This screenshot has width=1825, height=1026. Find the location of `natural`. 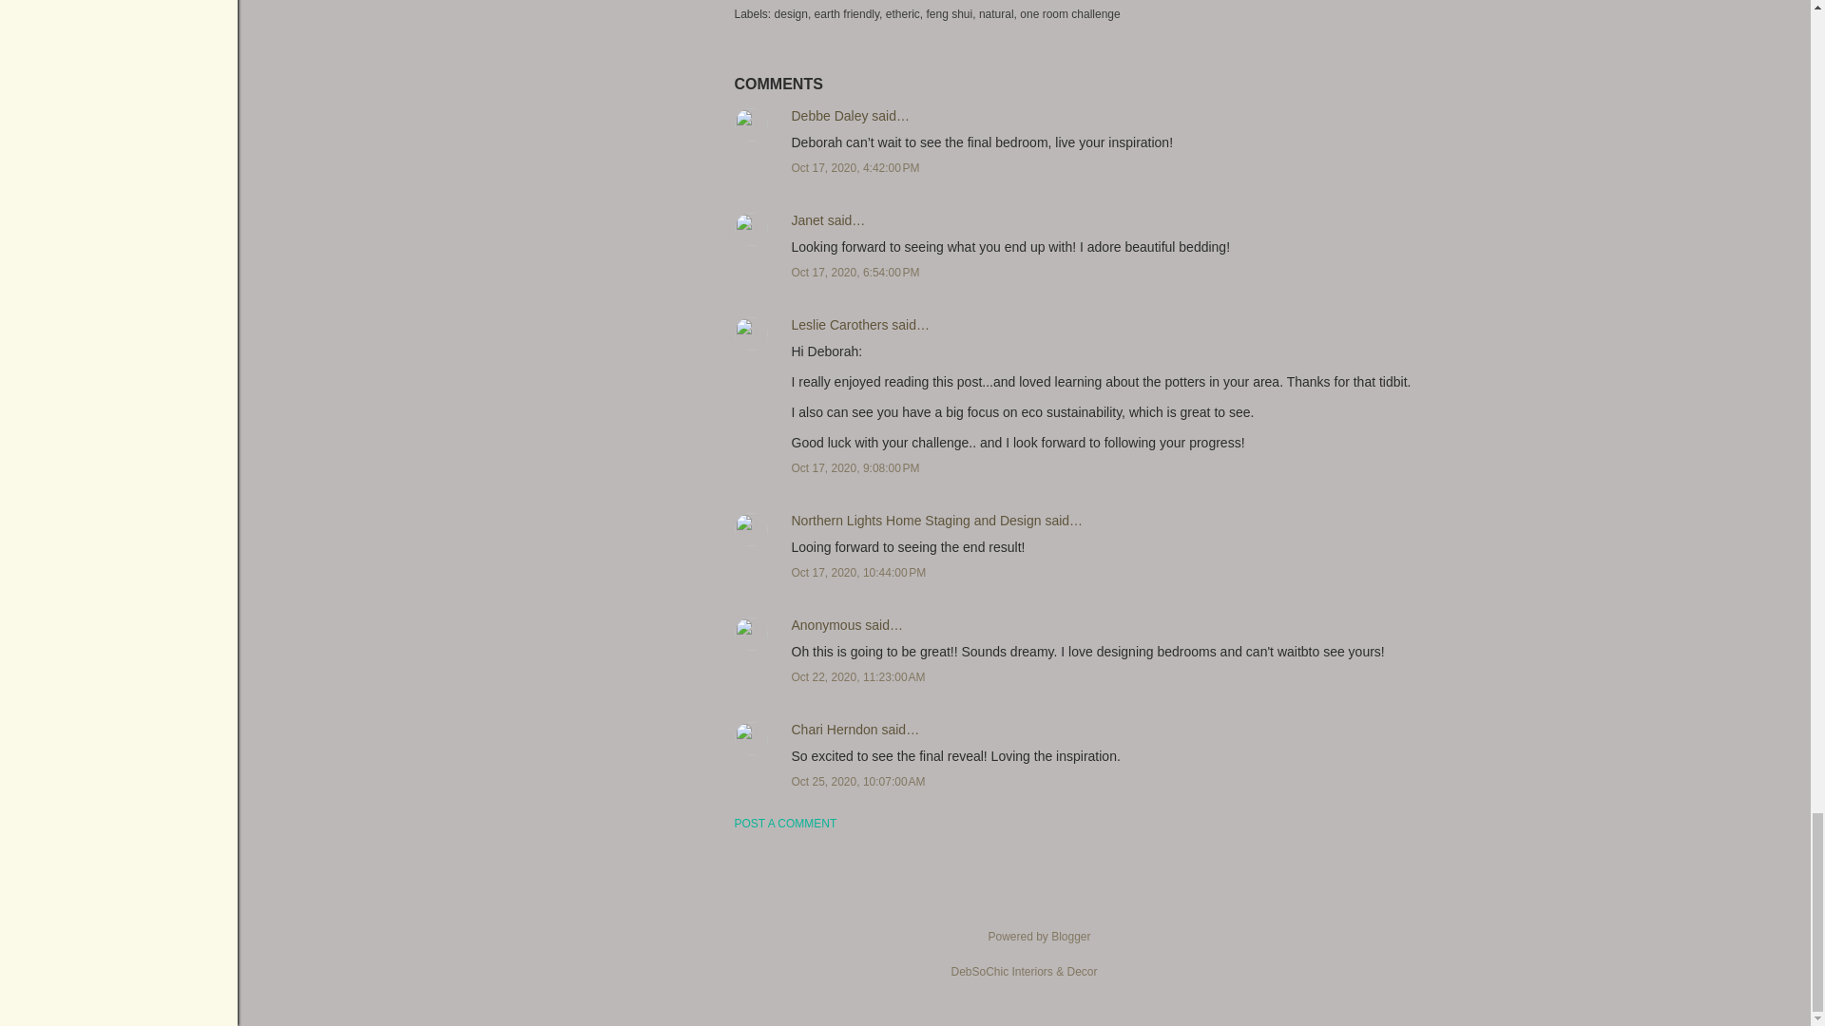

natural is located at coordinates (997, 13).